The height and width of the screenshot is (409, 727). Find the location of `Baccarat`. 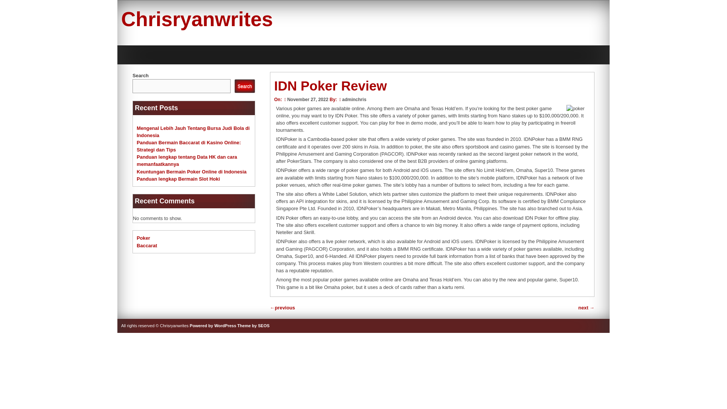

Baccarat is located at coordinates (147, 245).